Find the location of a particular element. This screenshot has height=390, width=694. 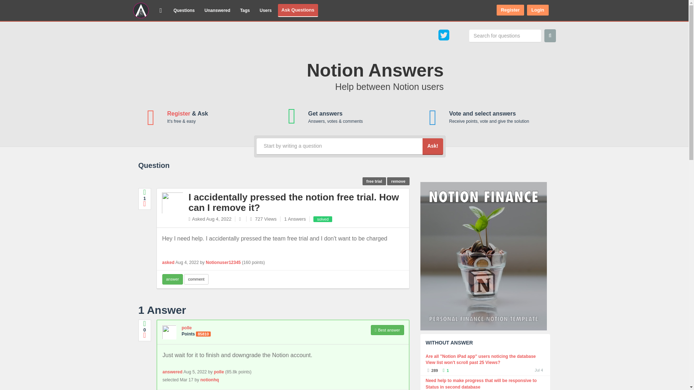

Click to vote down is located at coordinates (145, 204).